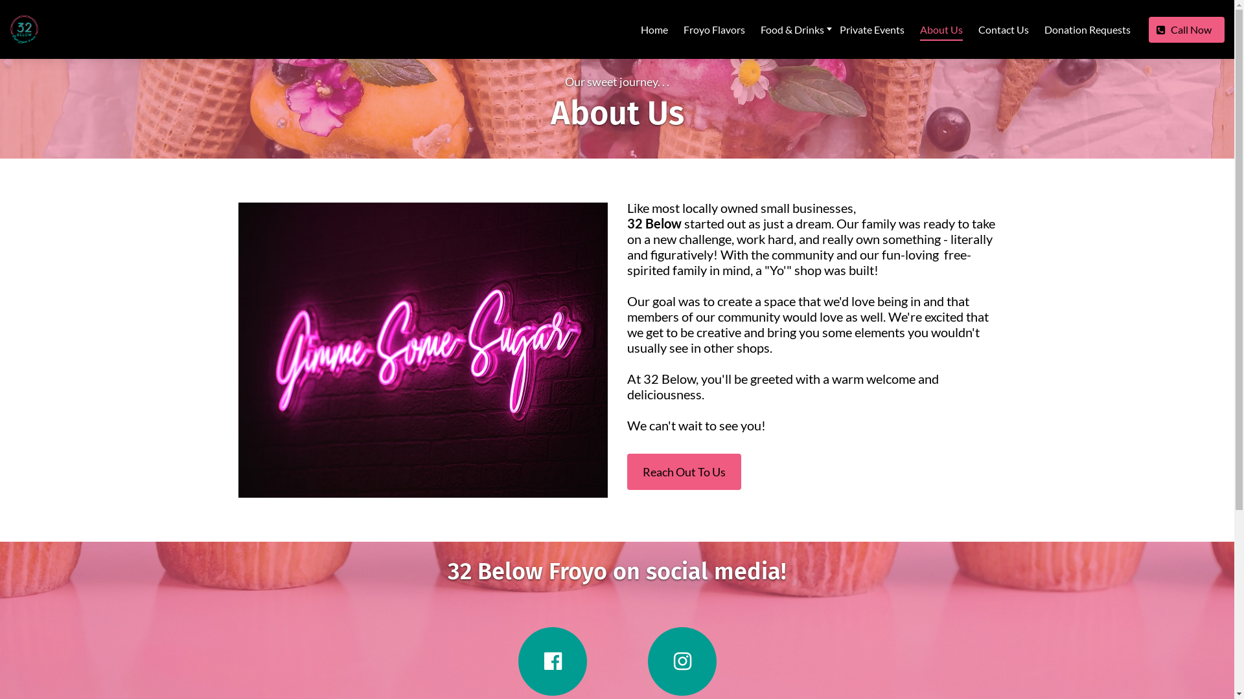 This screenshot has height=699, width=1244. Describe the element at coordinates (792, 30) in the screenshot. I see `Food & Drinks` at that location.